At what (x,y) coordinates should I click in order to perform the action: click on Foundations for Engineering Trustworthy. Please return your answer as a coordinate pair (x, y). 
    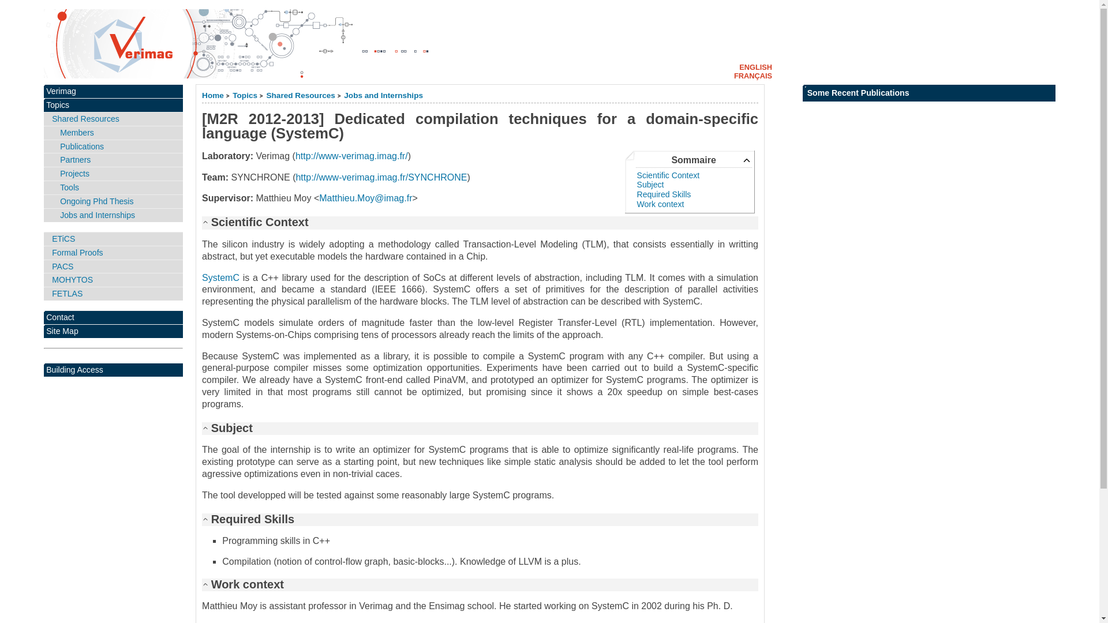
    Looking at the image, I should click on (113, 293).